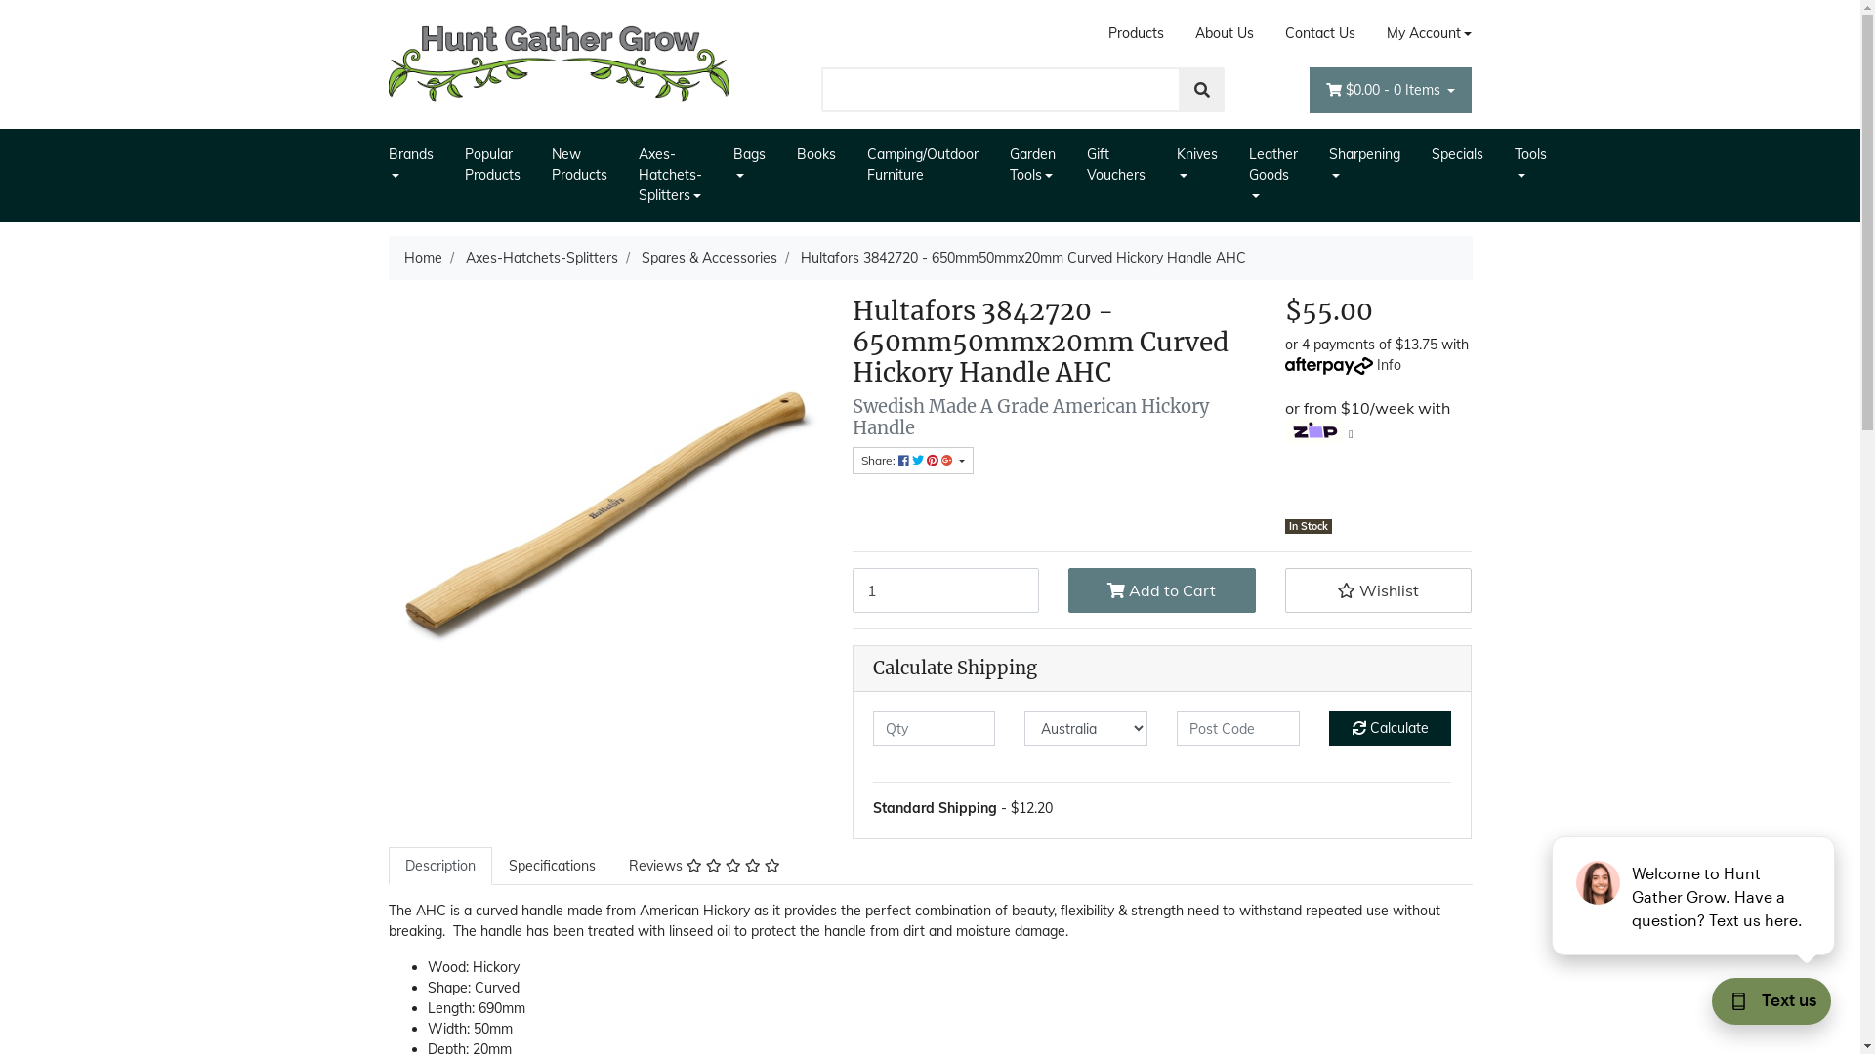 This screenshot has height=1054, width=1875. Describe the element at coordinates (440, 867) in the screenshot. I see `Description` at that location.